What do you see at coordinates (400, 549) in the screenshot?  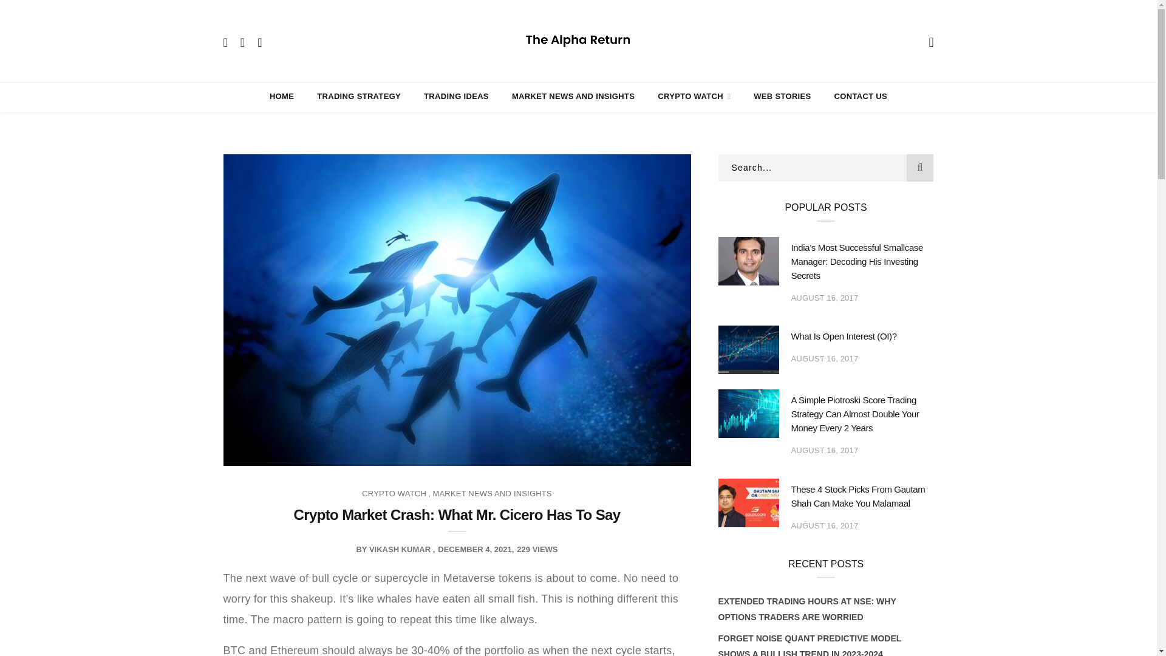 I see `VIKASH KUMAR` at bounding box center [400, 549].